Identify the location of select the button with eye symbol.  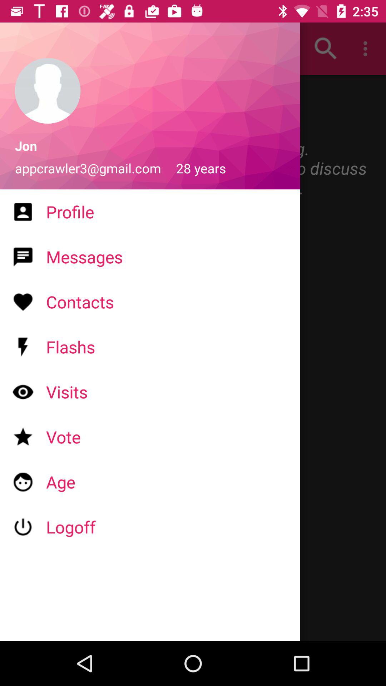
(23, 392).